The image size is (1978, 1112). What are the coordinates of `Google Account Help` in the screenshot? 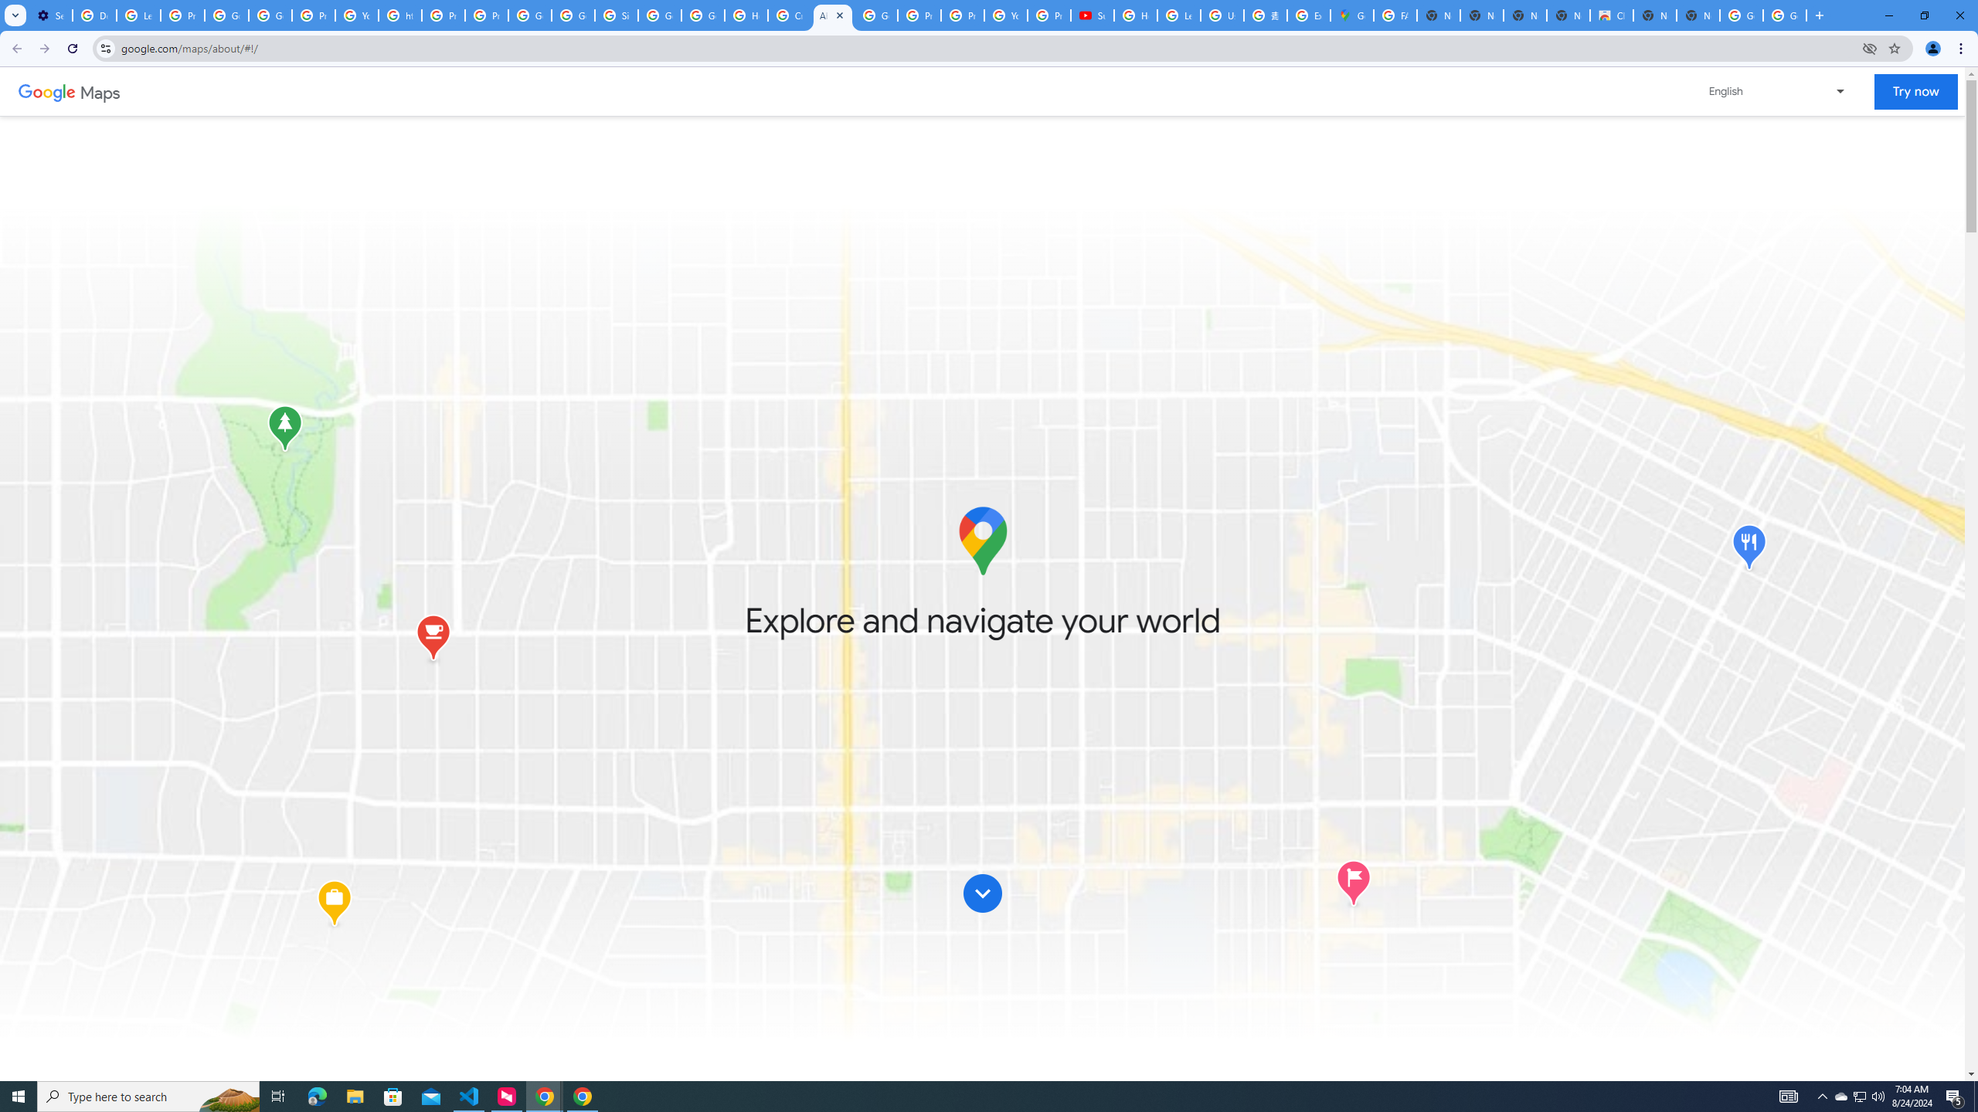 It's located at (226, 15).